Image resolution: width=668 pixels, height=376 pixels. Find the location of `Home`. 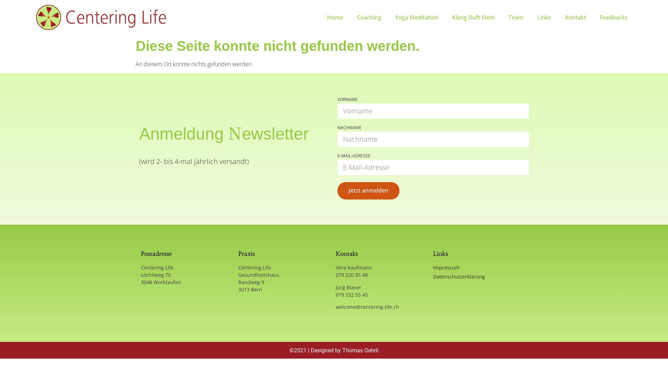

Home is located at coordinates (335, 17).